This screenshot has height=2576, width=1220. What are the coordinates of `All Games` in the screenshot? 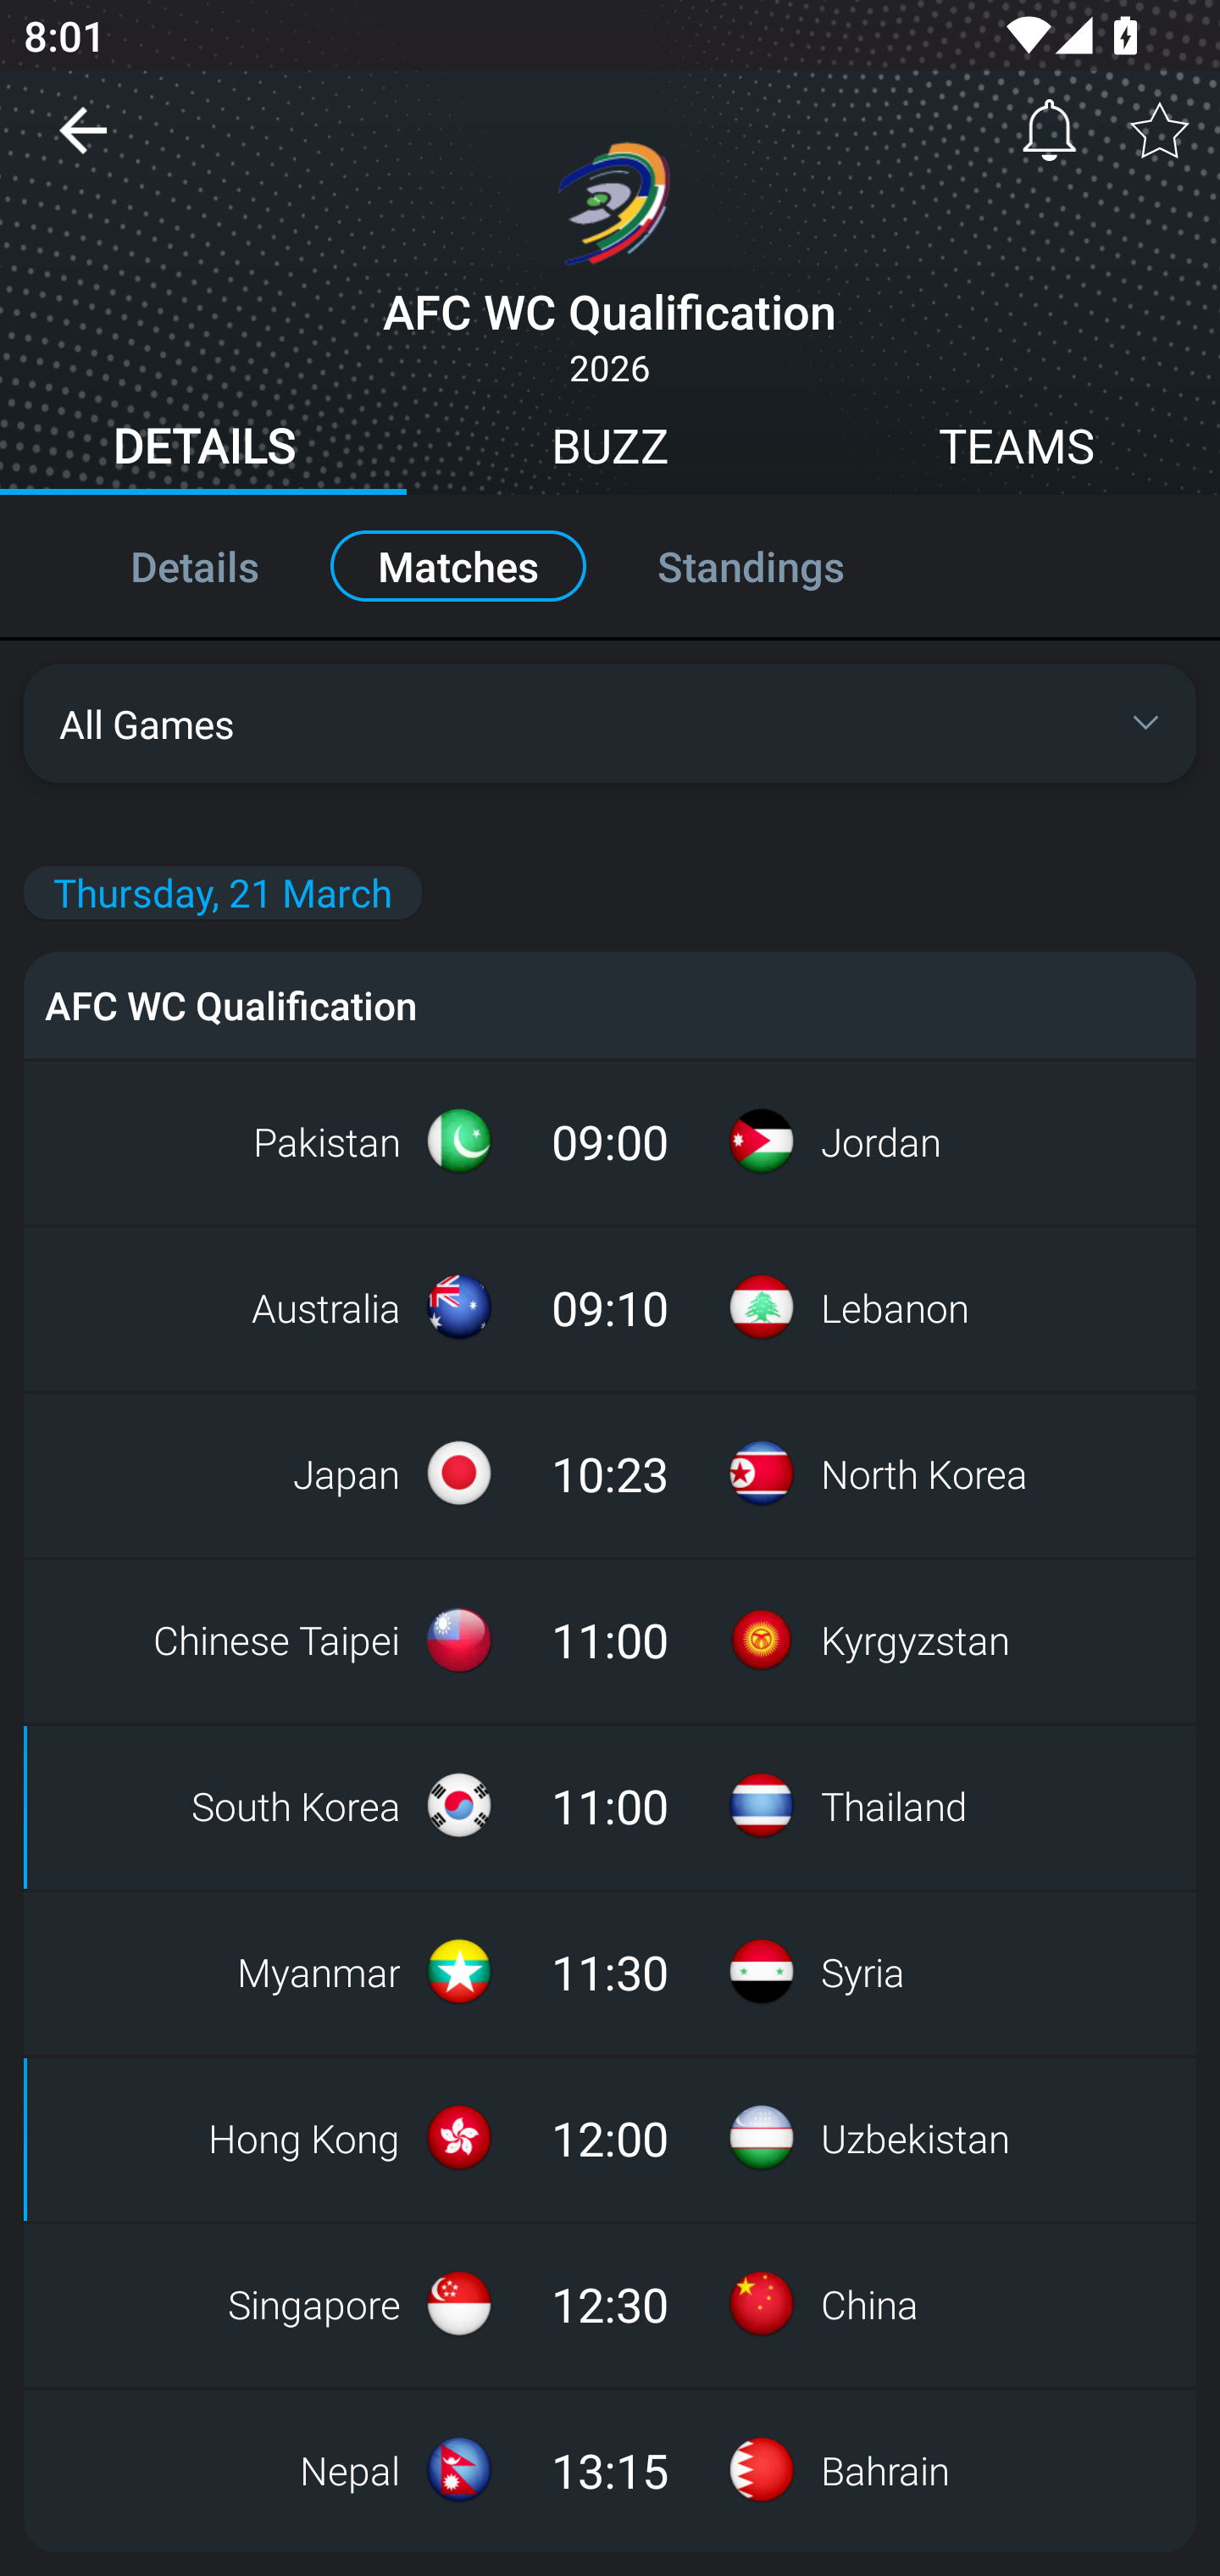 It's located at (610, 724).